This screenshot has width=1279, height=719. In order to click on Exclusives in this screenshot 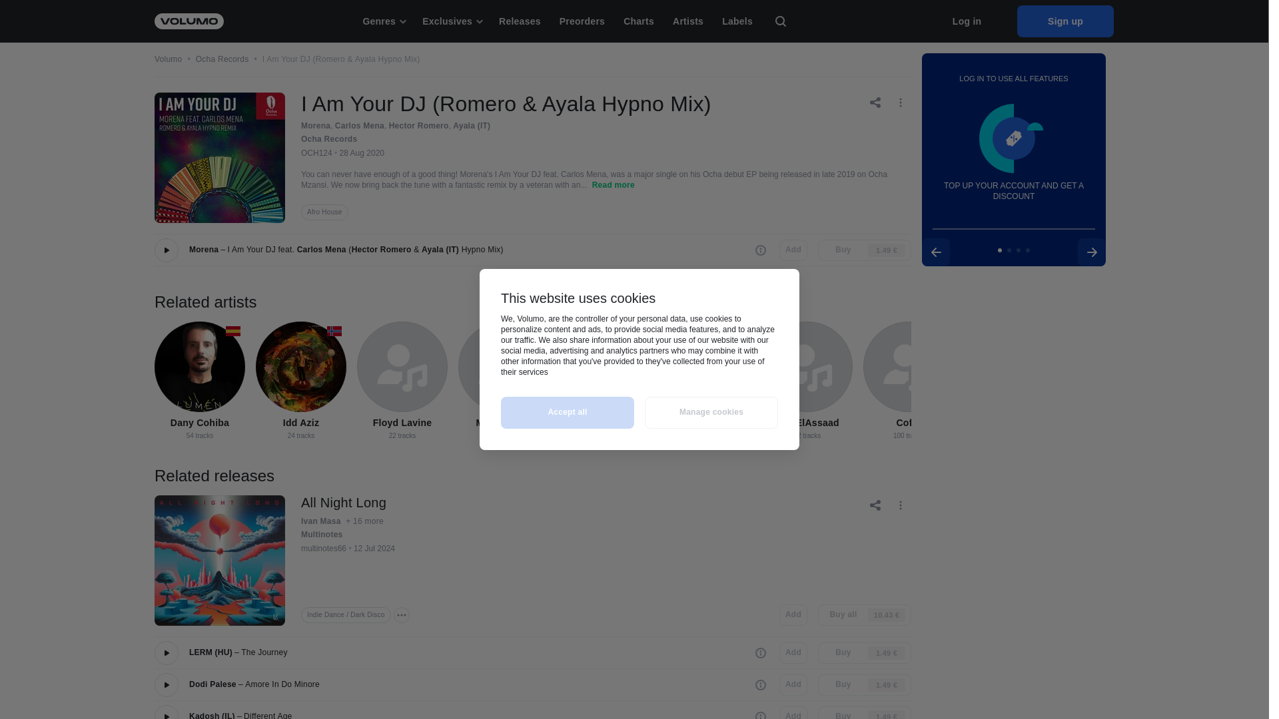, I will do `click(452, 21)`.